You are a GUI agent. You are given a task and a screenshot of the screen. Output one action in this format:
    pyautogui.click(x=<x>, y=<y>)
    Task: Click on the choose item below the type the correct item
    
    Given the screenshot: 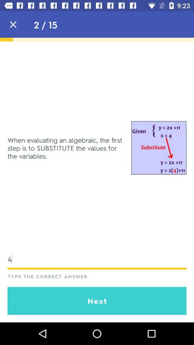 What is the action you would take?
    pyautogui.click(x=97, y=301)
    